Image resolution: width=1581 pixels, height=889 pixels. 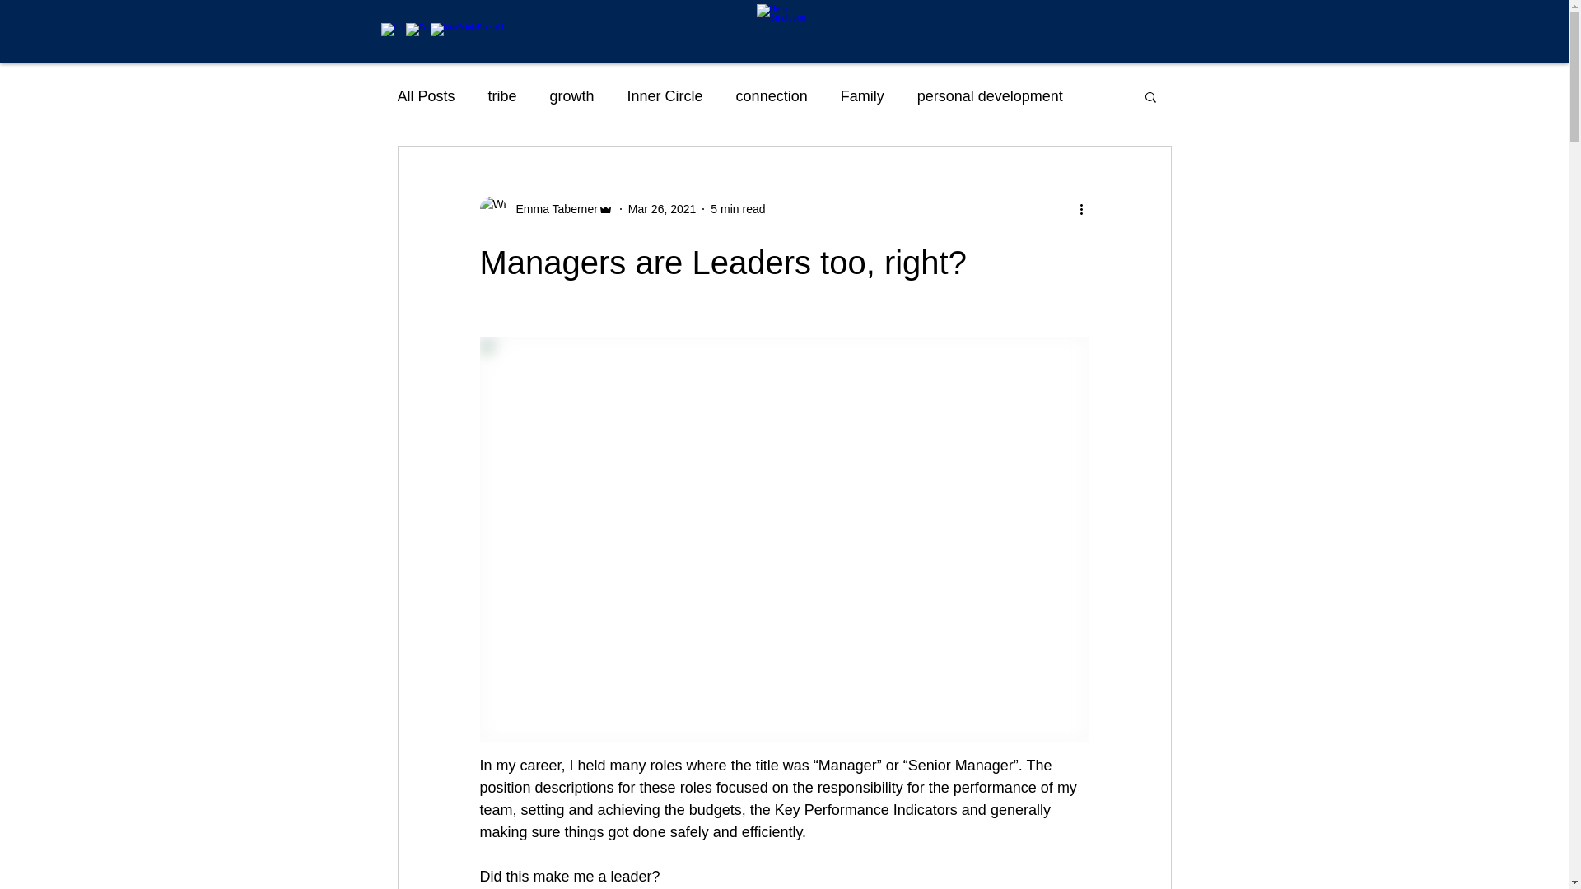 I want to click on tribe, so click(x=502, y=95).